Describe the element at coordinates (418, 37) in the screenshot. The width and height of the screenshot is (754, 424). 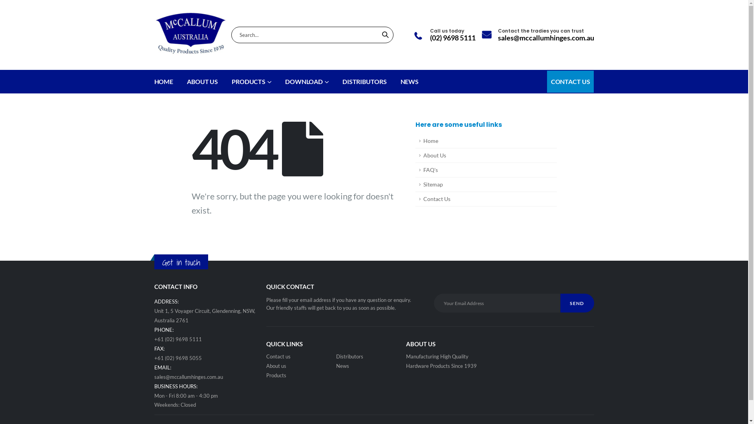
I see `My Account` at that location.